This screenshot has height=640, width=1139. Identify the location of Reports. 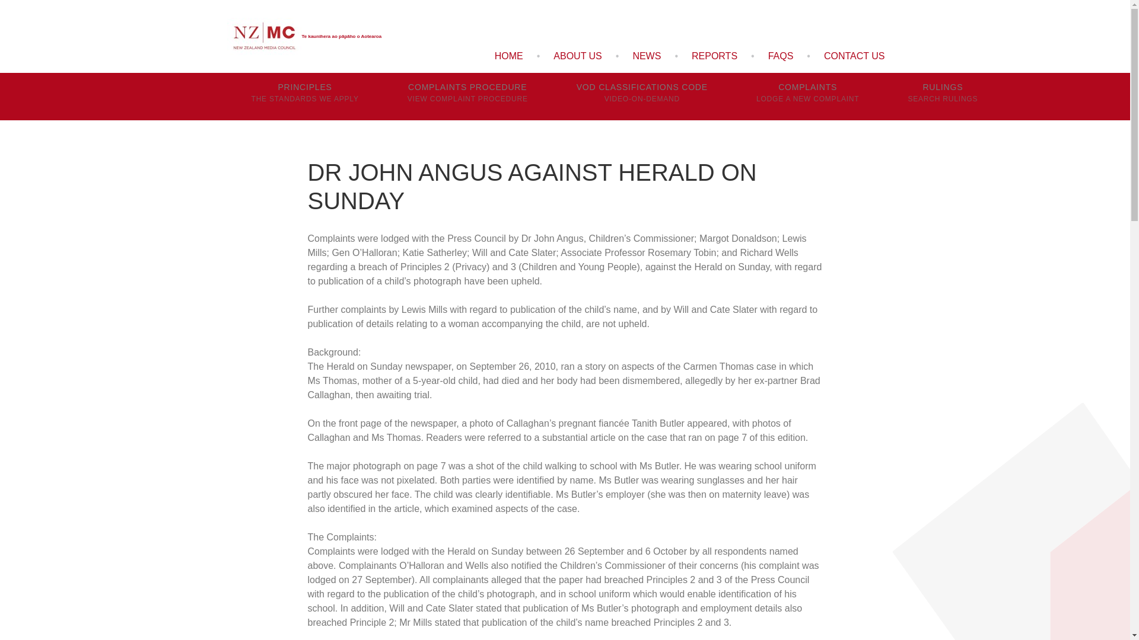
(854, 56).